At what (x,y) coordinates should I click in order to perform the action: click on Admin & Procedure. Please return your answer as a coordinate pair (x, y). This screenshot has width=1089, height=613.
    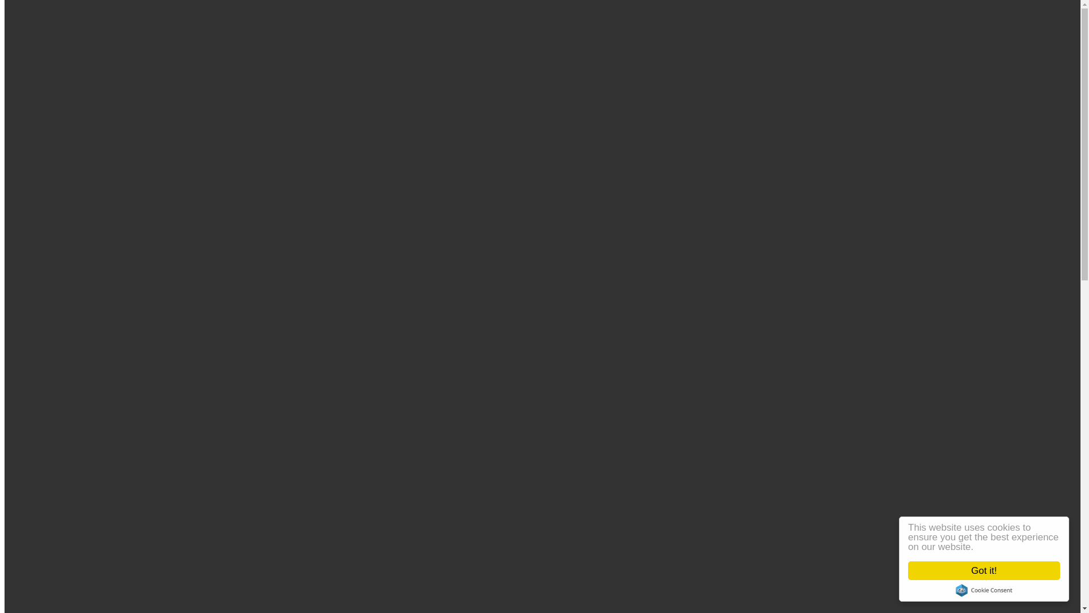
    Looking at the image, I should click on (87, 210).